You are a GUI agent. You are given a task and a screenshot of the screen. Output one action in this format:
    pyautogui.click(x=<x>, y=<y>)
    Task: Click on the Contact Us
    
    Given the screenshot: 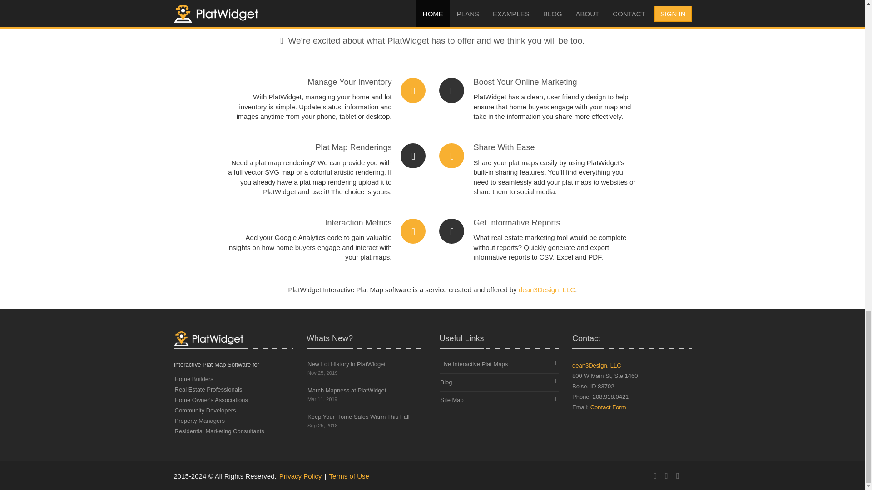 What is the action you would take?
    pyautogui.click(x=608, y=407)
    